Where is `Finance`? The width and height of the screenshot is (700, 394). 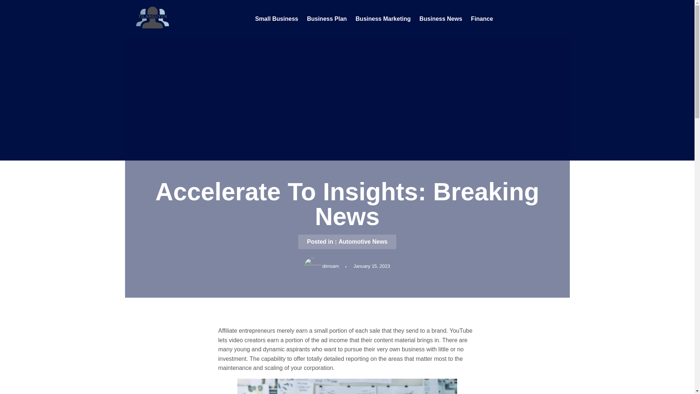 Finance is located at coordinates (482, 19).